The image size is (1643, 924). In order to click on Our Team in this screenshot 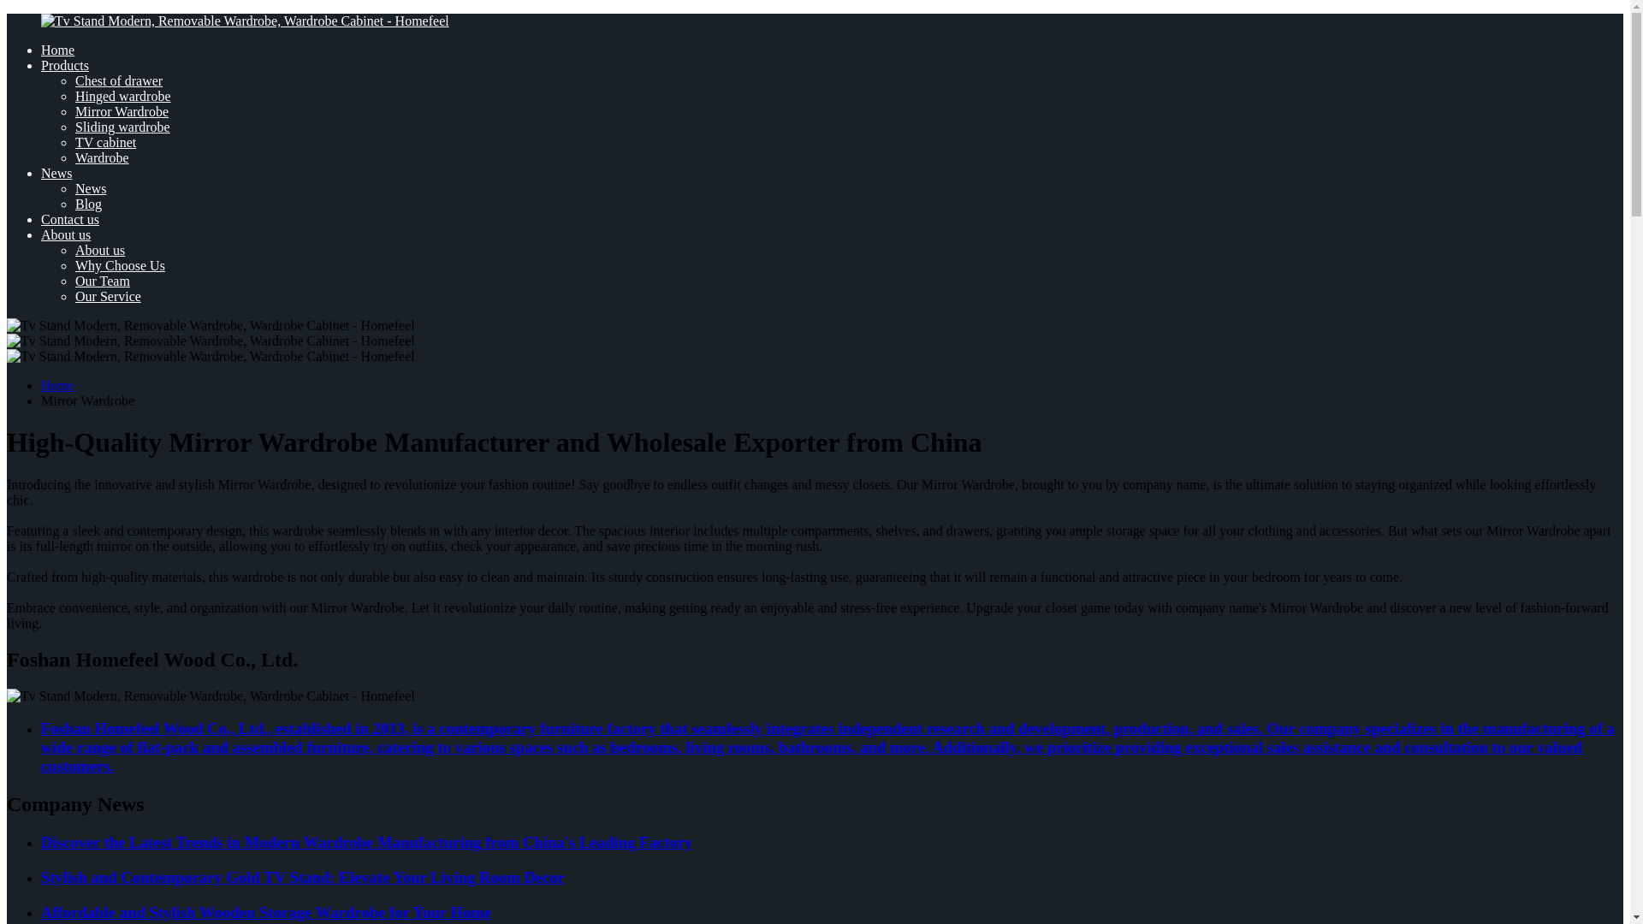, I will do `click(103, 281)`.